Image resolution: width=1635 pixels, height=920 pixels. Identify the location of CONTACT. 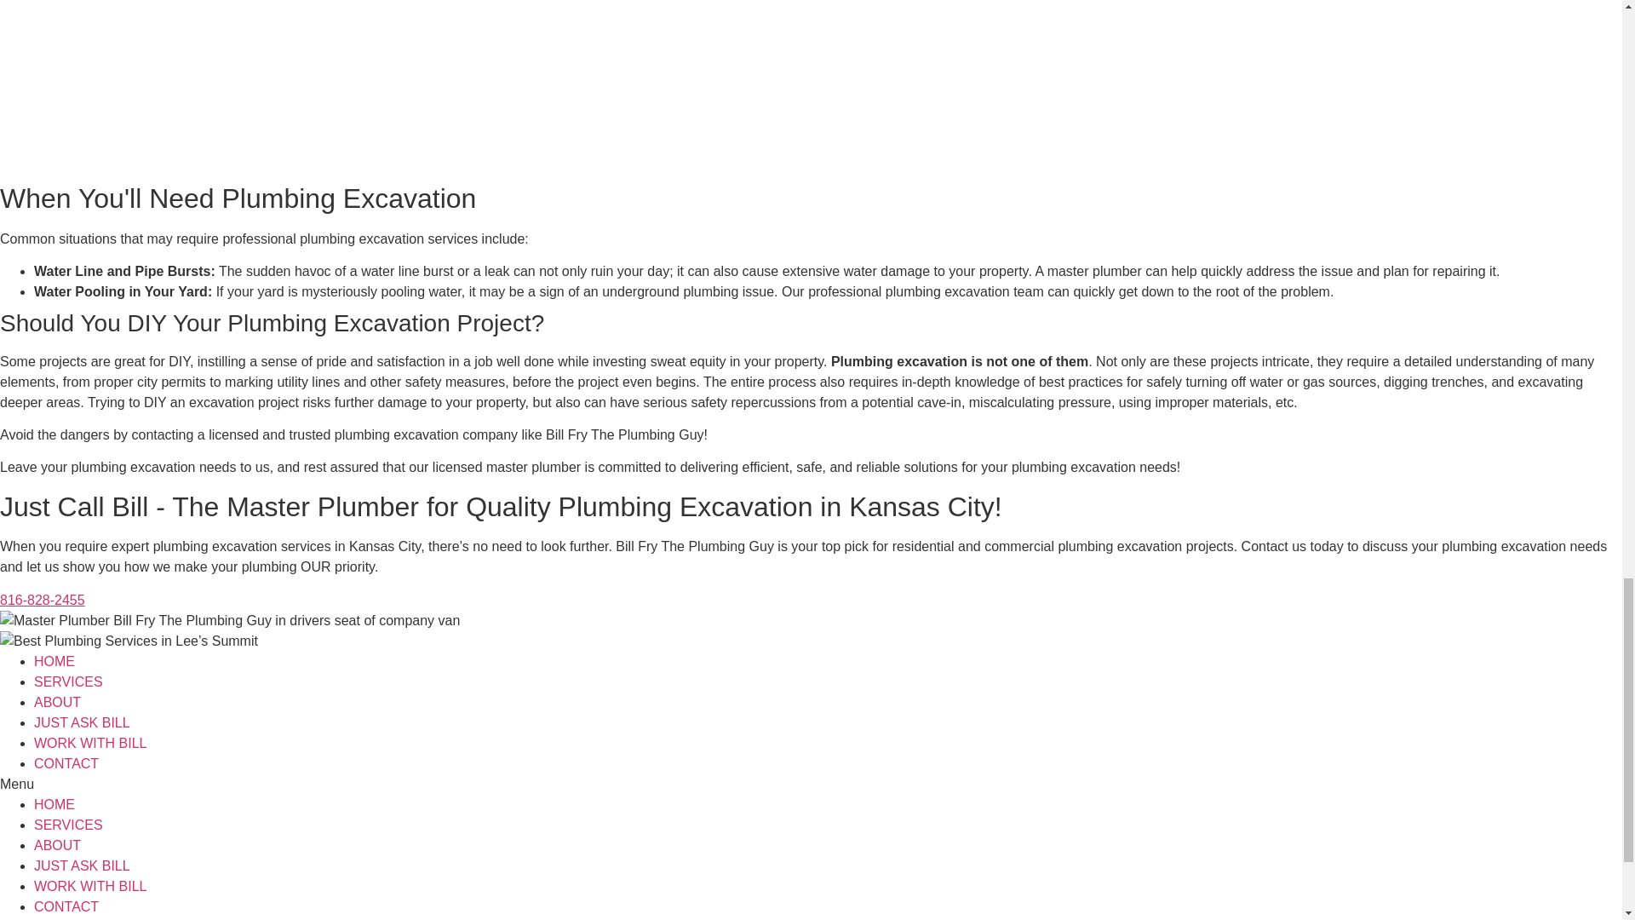
(66, 906).